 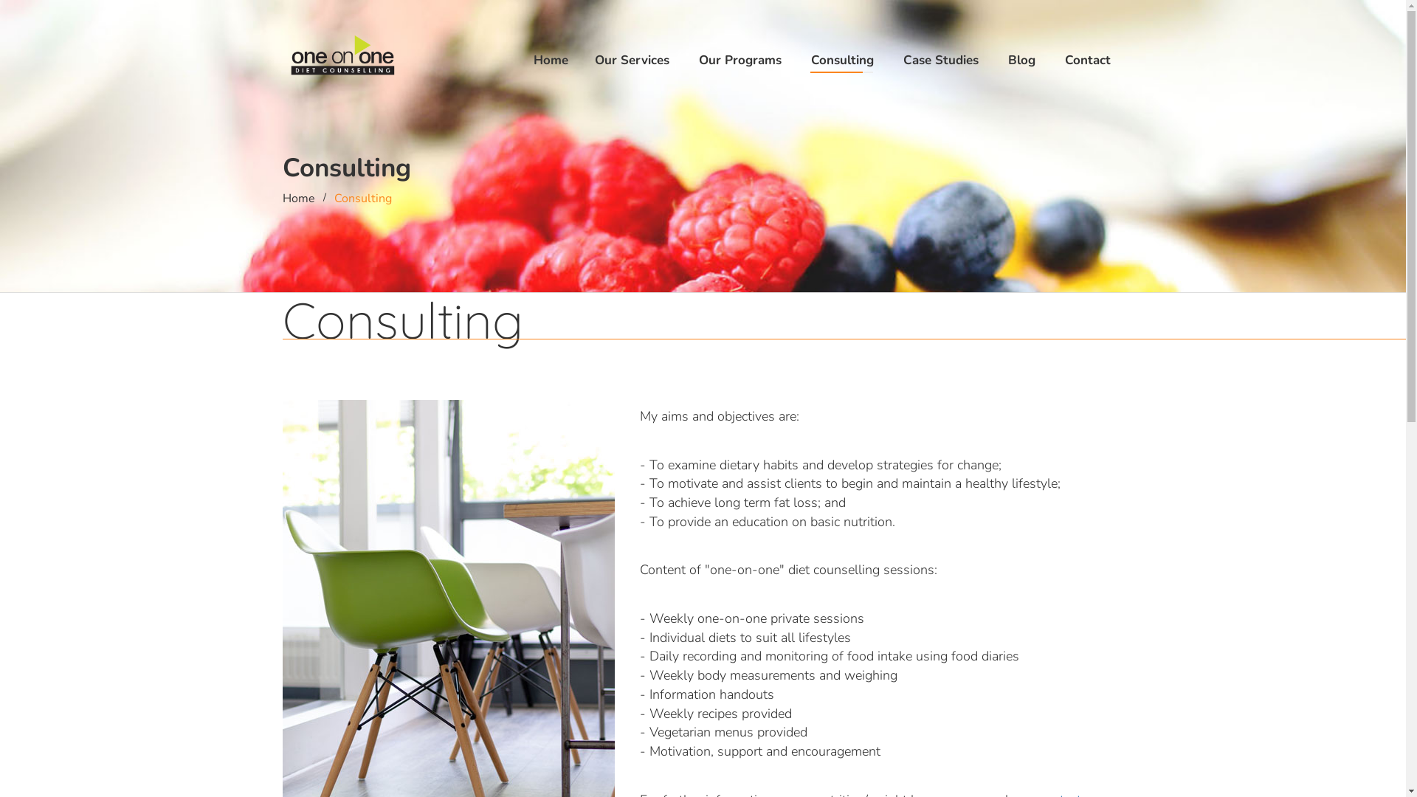 What do you see at coordinates (632, 61) in the screenshot?
I see `Our Services` at bounding box center [632, 61].